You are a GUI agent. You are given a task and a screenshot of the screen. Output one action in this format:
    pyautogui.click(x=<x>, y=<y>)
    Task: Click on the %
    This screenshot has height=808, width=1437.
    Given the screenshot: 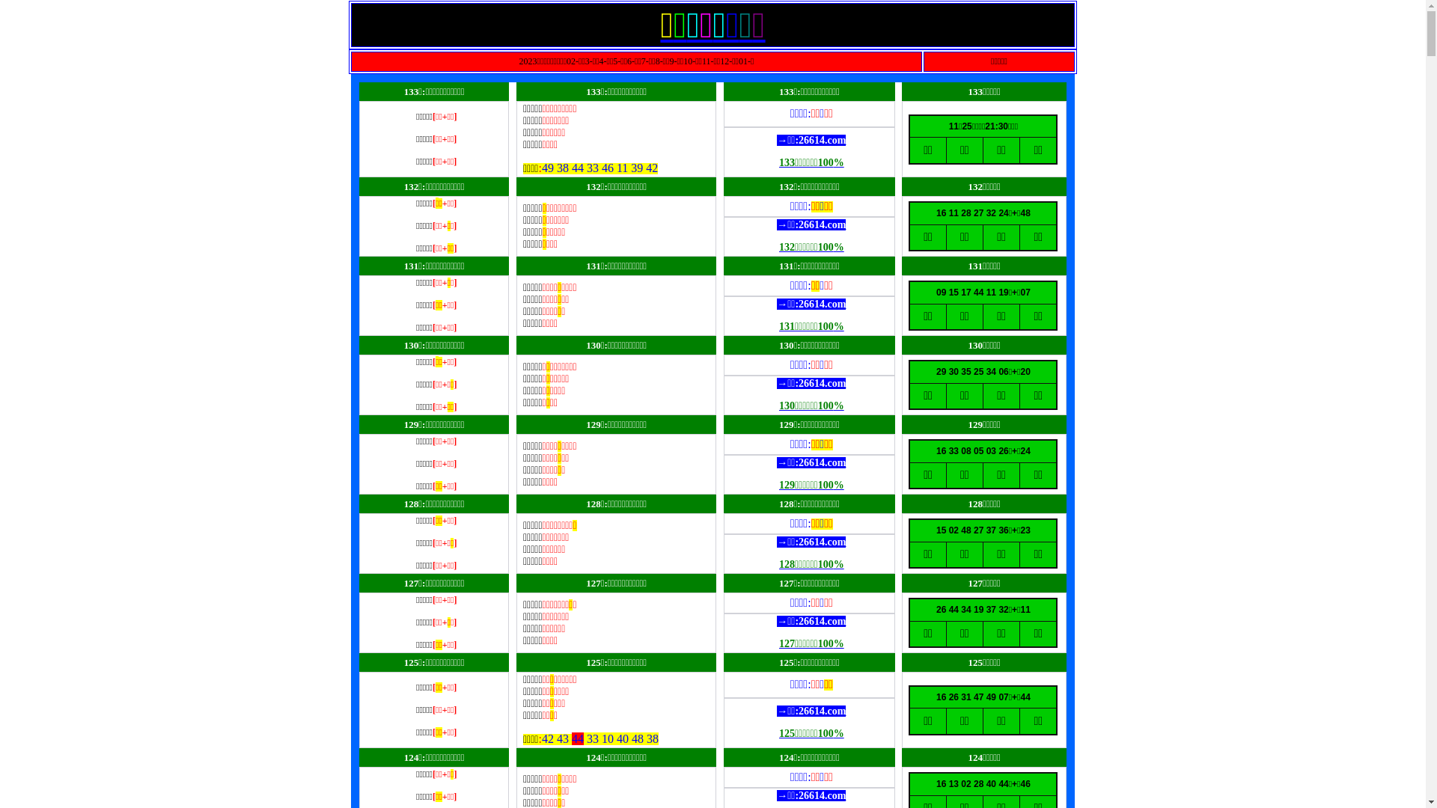 What is the action you would take?
    pyautogui.click(x=839, y=405)
    